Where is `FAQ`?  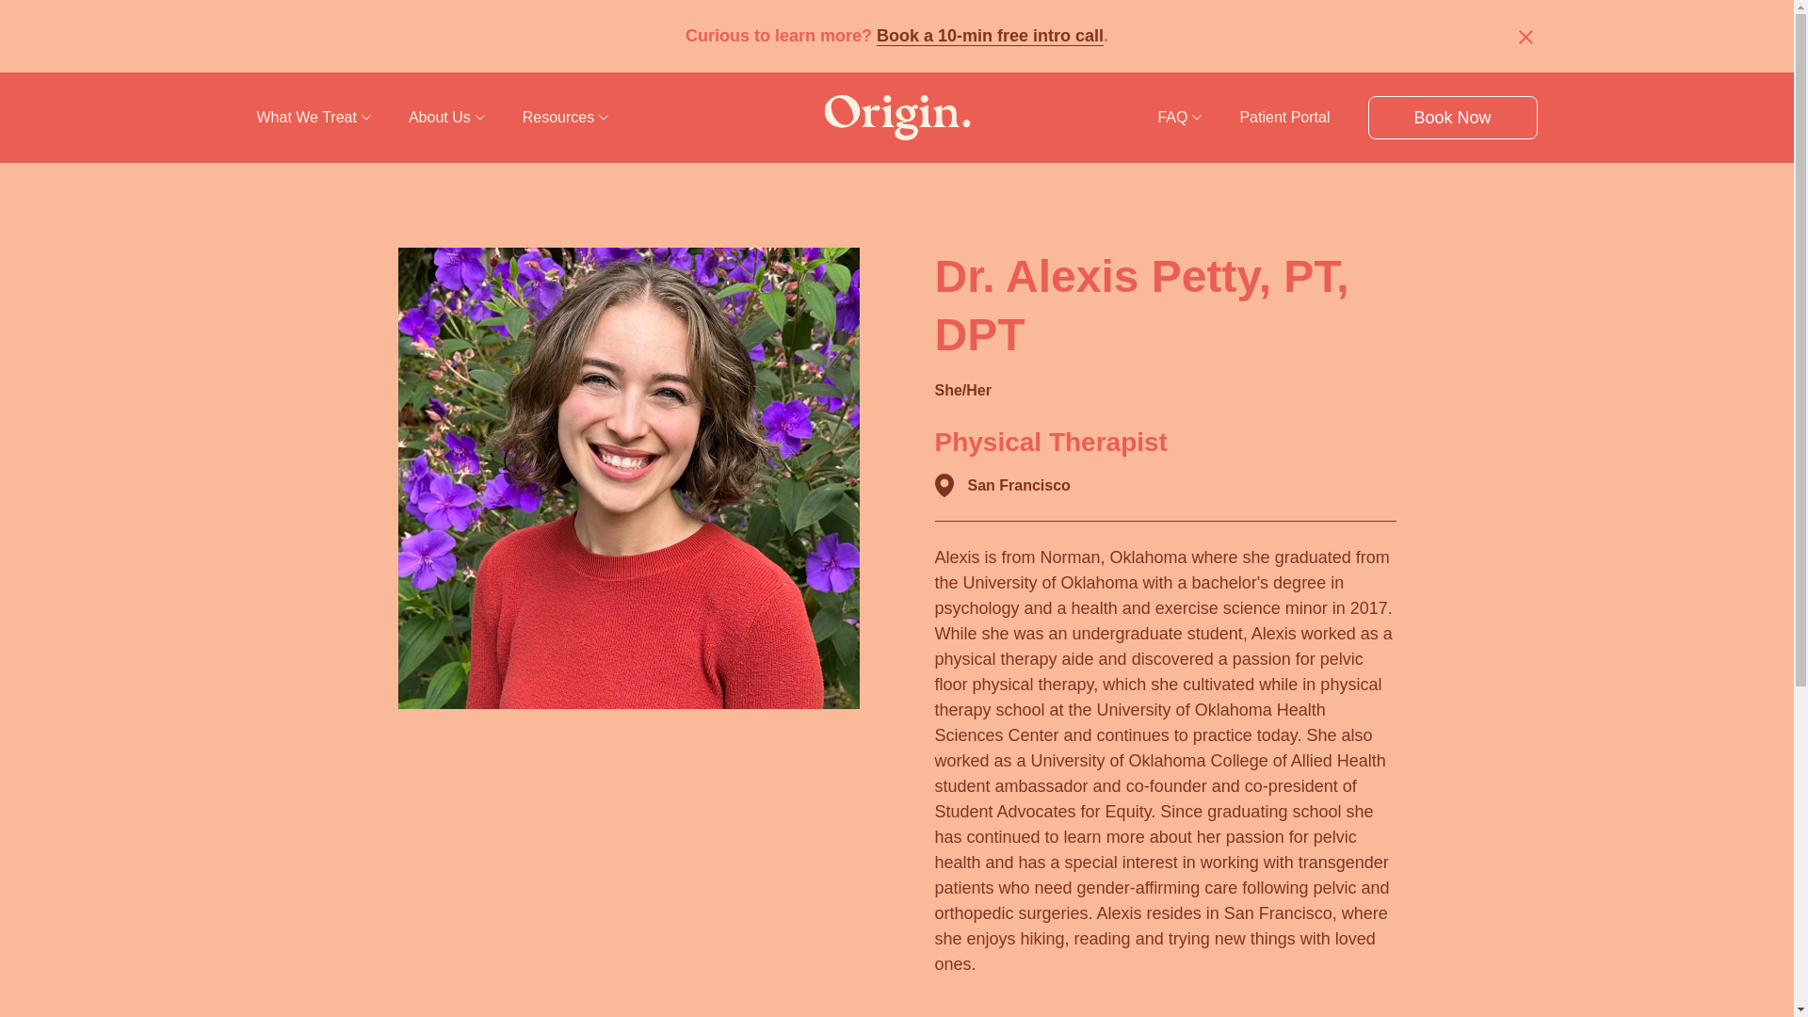 FAQ is located at coordinates (1179, 117).